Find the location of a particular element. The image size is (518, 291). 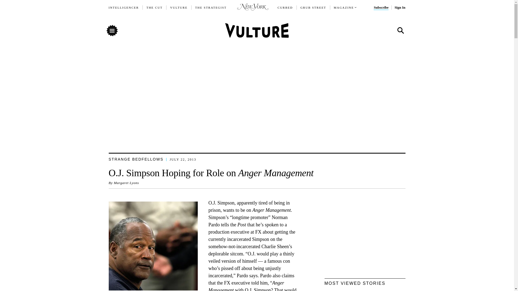

Search is located at coordinates (400, 31).